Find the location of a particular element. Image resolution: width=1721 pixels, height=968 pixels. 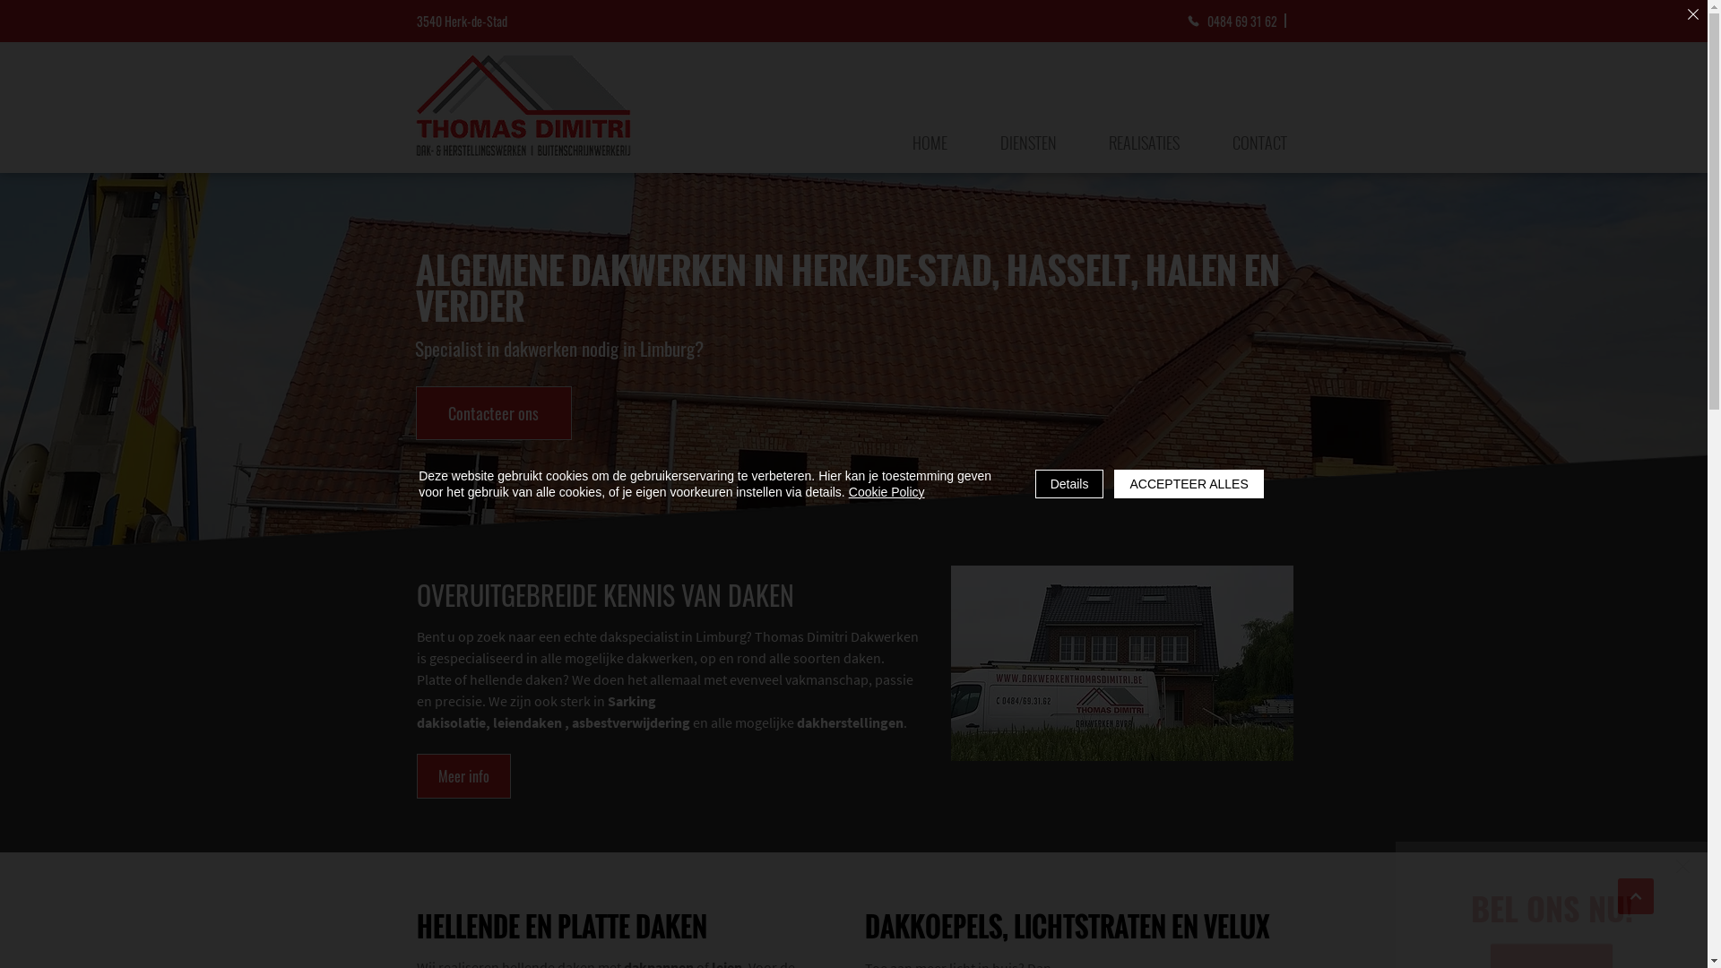

HOME is located at coordinates (930, 141).